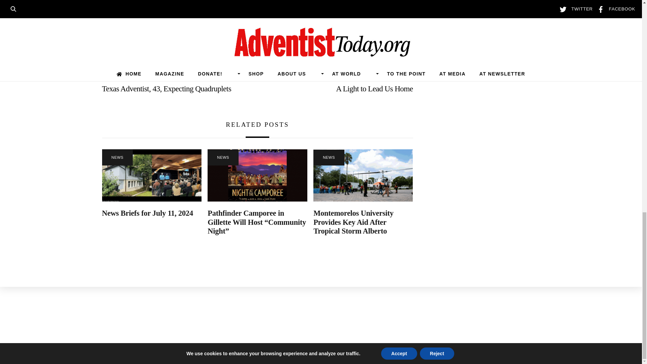 This screenshot has width=647, height=364. What do you see at coordinates (363, 175) in the screenshot?
I see `07.09.24 Montemorelos Helps After Alberto` at bounding box center [363, 175].